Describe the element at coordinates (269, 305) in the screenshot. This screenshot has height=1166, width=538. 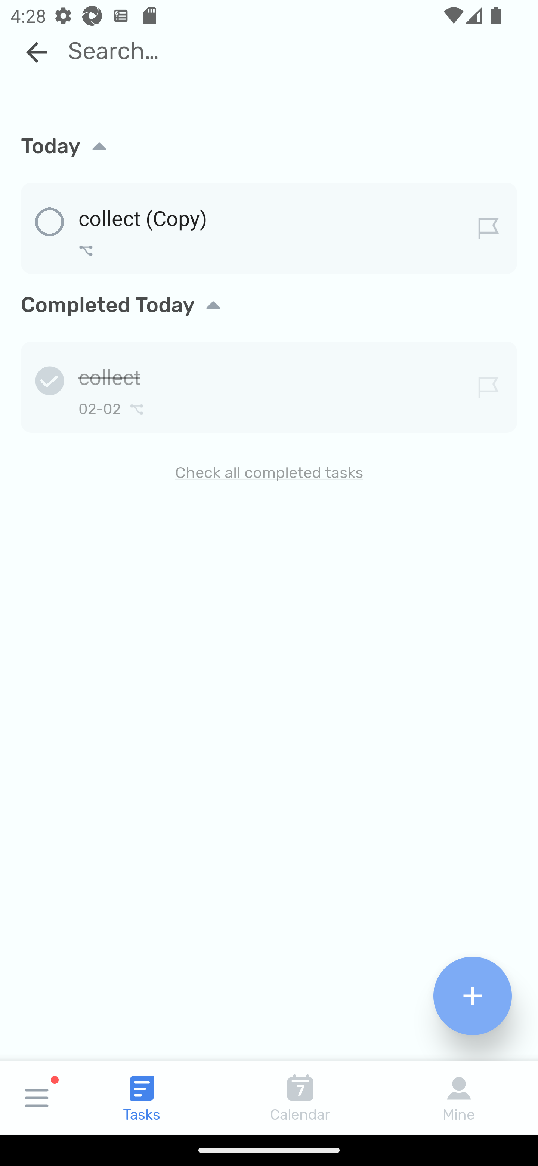
I see `Completed Today` at that location.